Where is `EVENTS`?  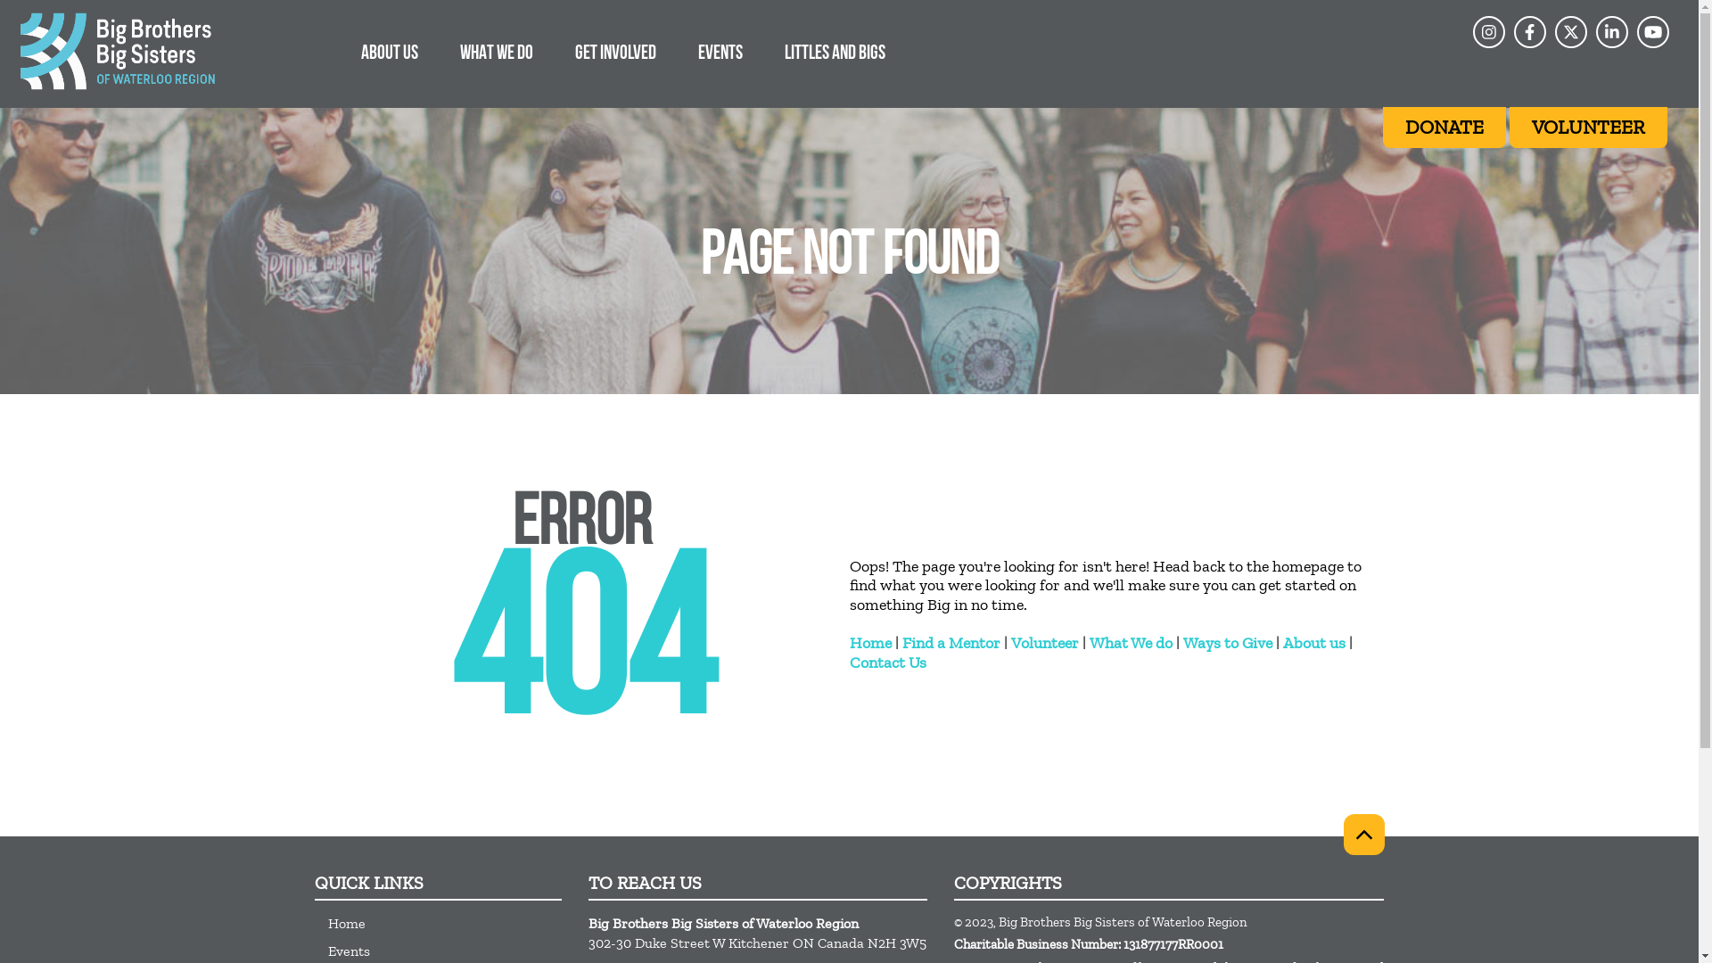
EVENTS is located at coordinates (720, 52).